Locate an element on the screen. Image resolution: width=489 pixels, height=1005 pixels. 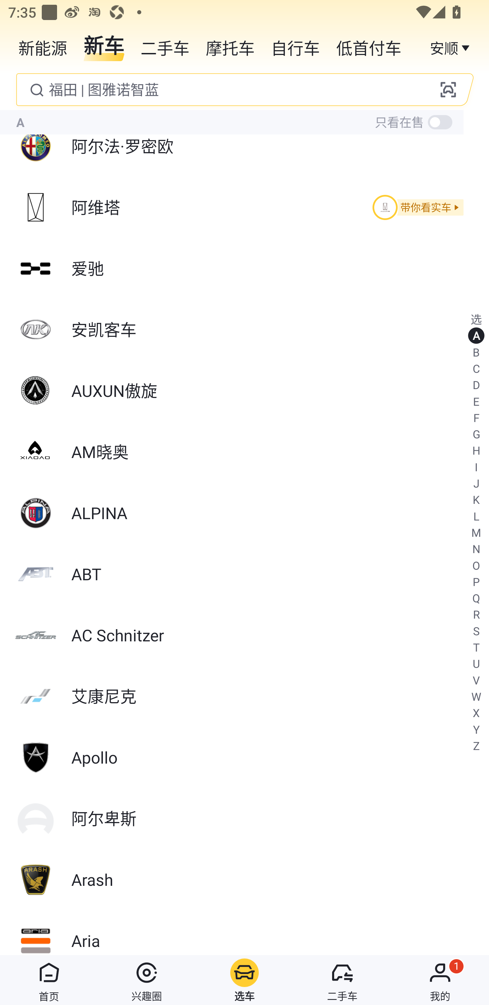
ALPINA is located at coordinates (244, 513).